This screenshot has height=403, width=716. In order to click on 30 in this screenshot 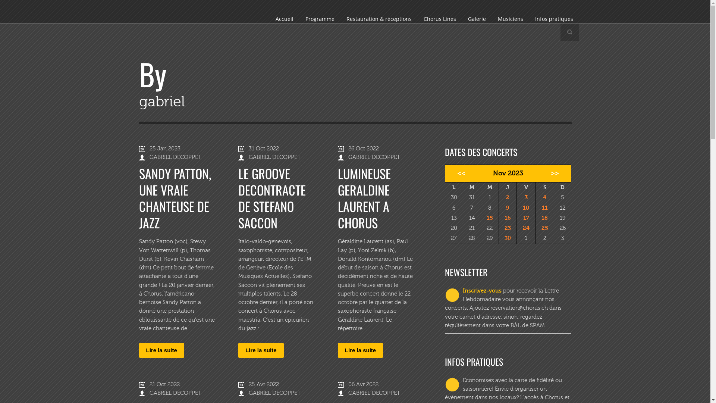, I will do `click(508, 238)`.